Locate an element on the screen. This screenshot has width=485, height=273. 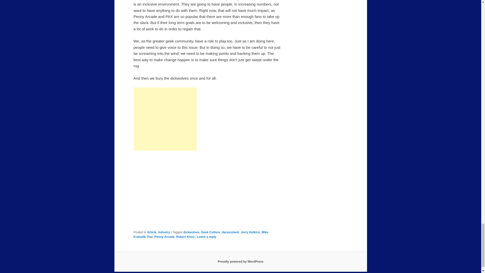
Harassment is located at coordinates (230, 232).